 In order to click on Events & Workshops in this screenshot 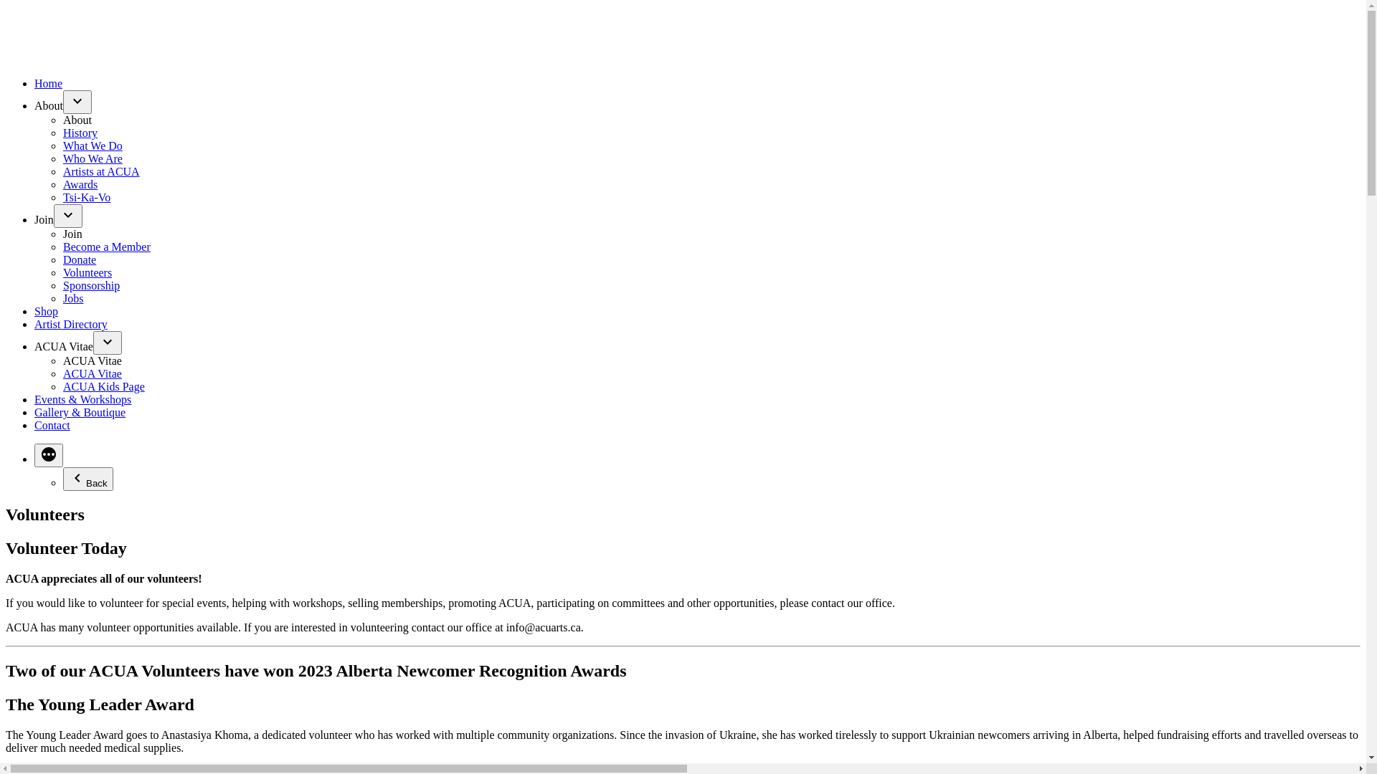, I will do `click(83, 400)`.